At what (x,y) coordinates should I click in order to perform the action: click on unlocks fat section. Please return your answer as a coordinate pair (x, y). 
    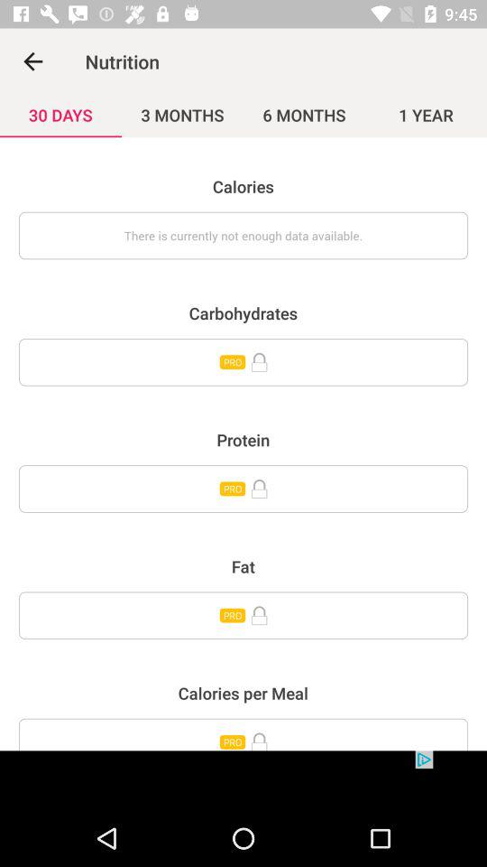
    Looking at the image, I should click on (243, 616).